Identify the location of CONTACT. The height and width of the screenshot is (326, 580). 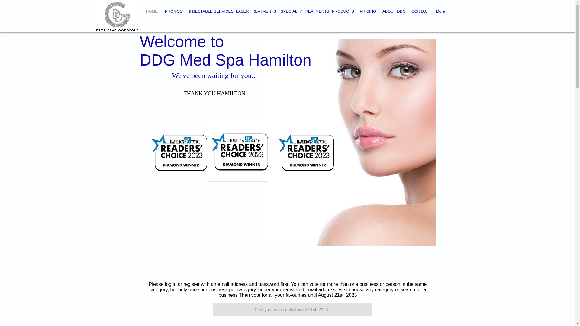
(419, 11).